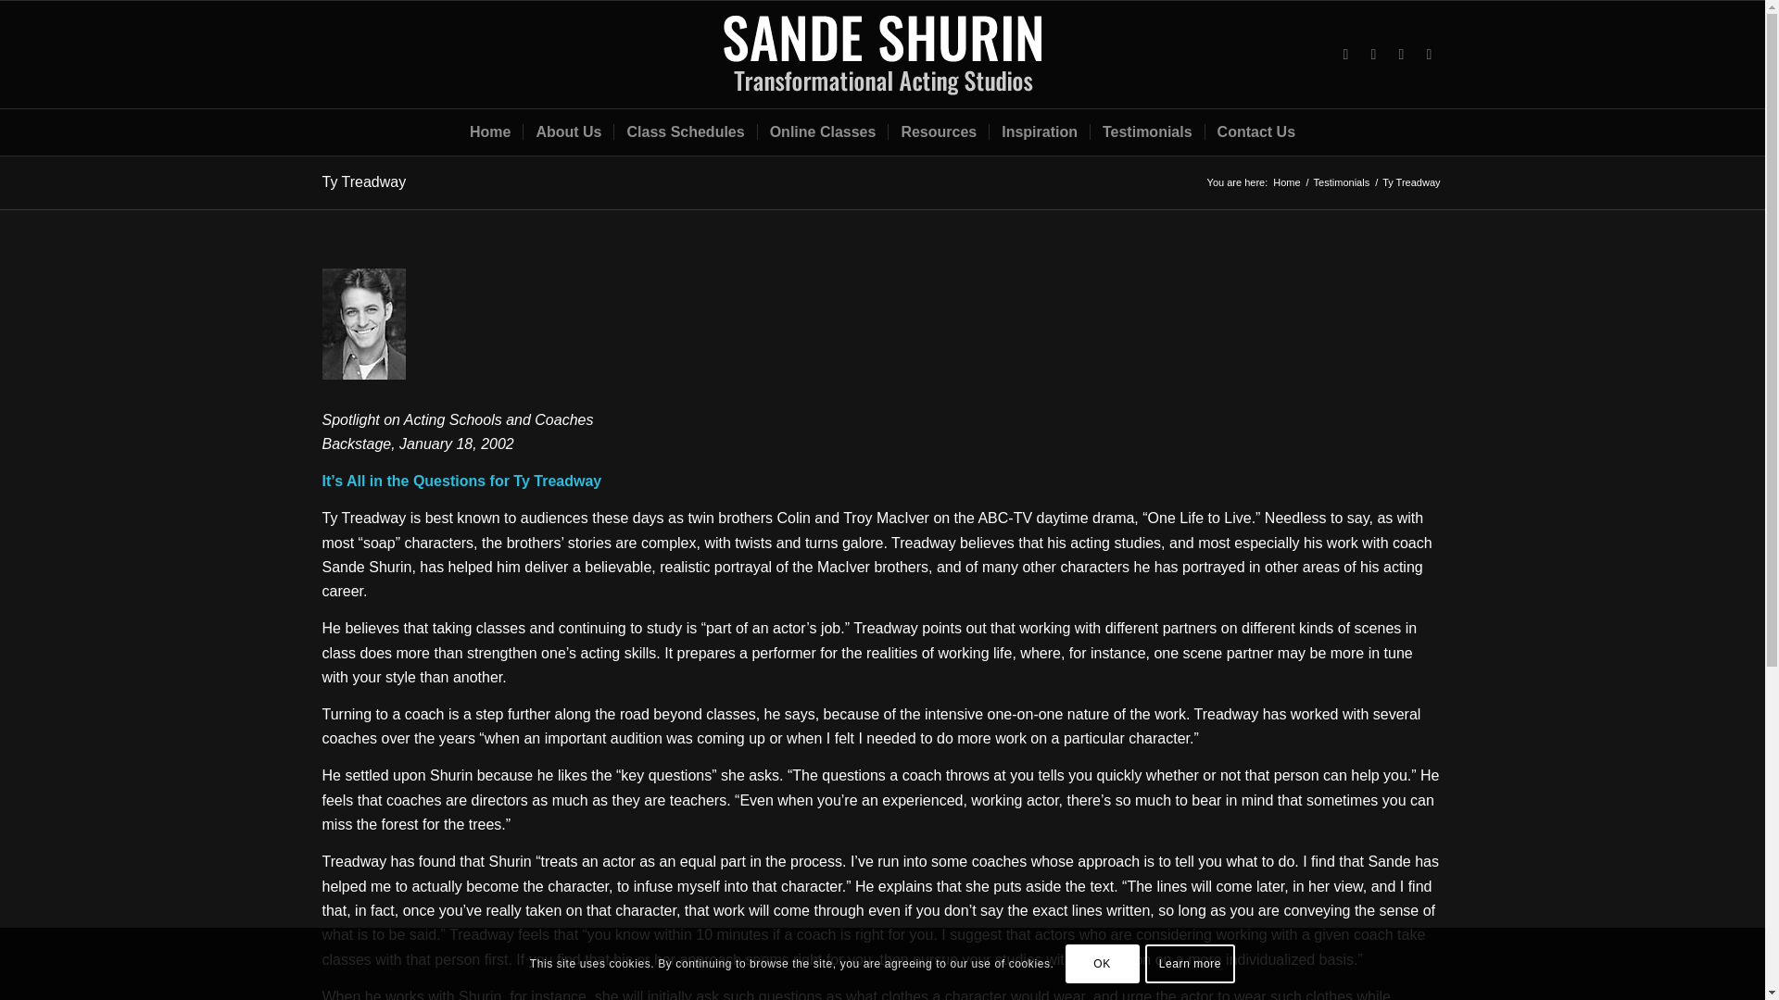 Image resolution: width=1779 pixels, height=1000 pixels. I want to click on Youtube, so click(1429, 55).